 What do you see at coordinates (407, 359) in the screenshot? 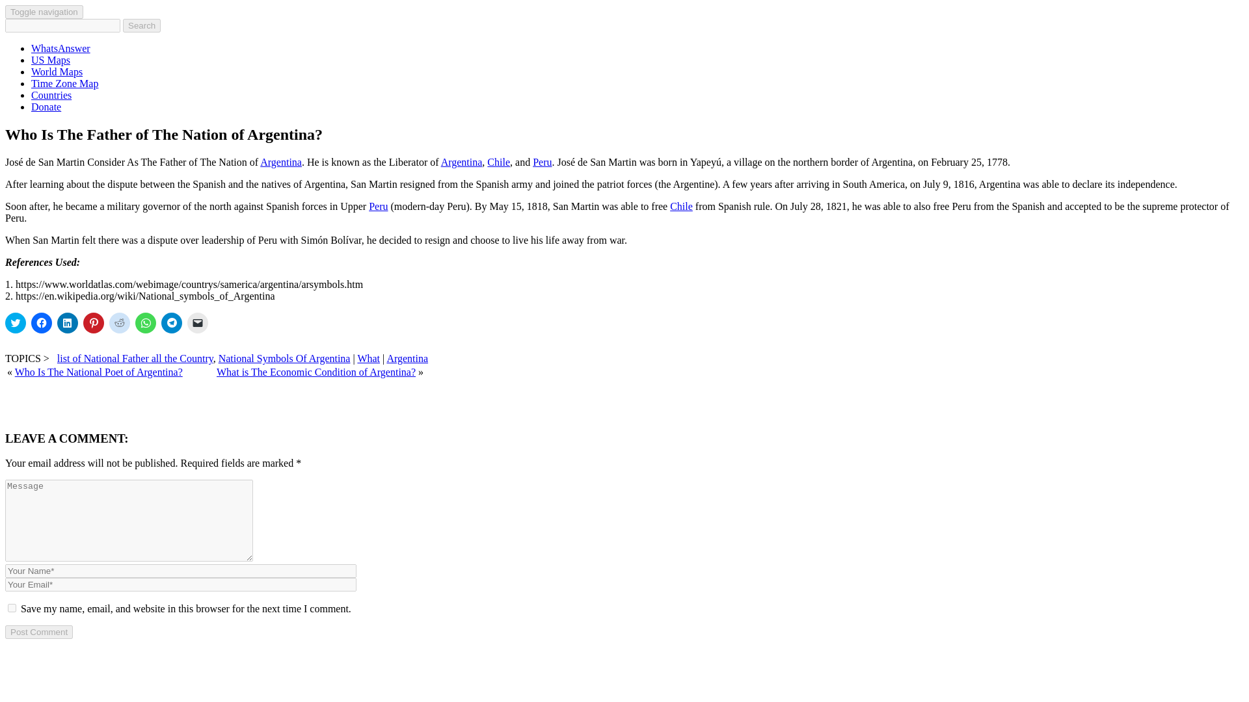
I see `Argentina` at bounding box center [407, 359].